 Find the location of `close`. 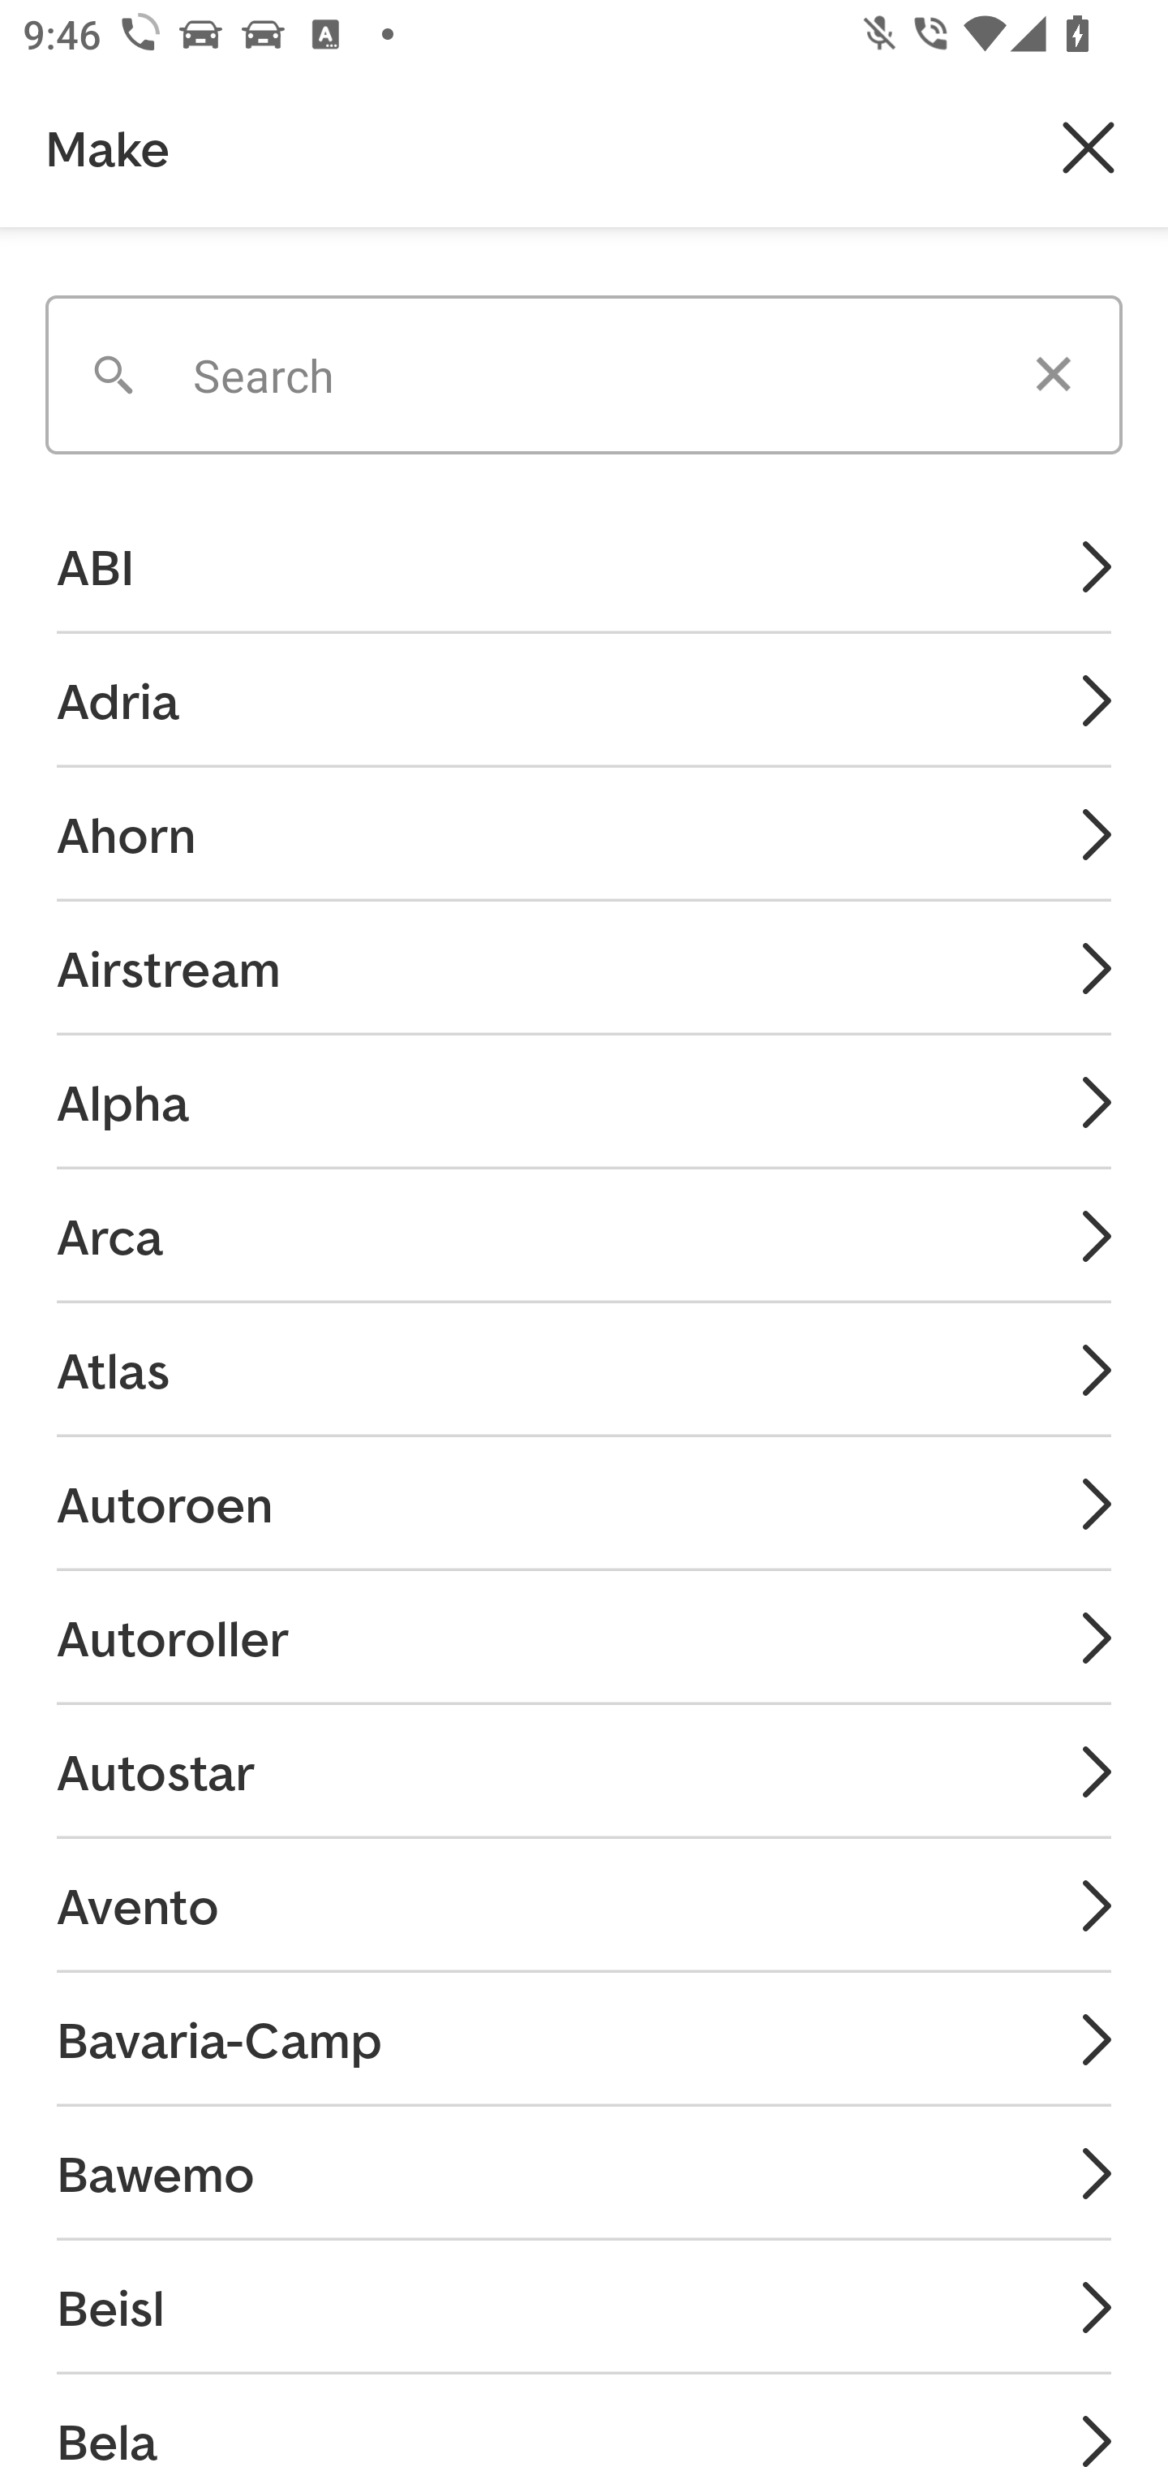

close is located at coordinates (1089, 148).